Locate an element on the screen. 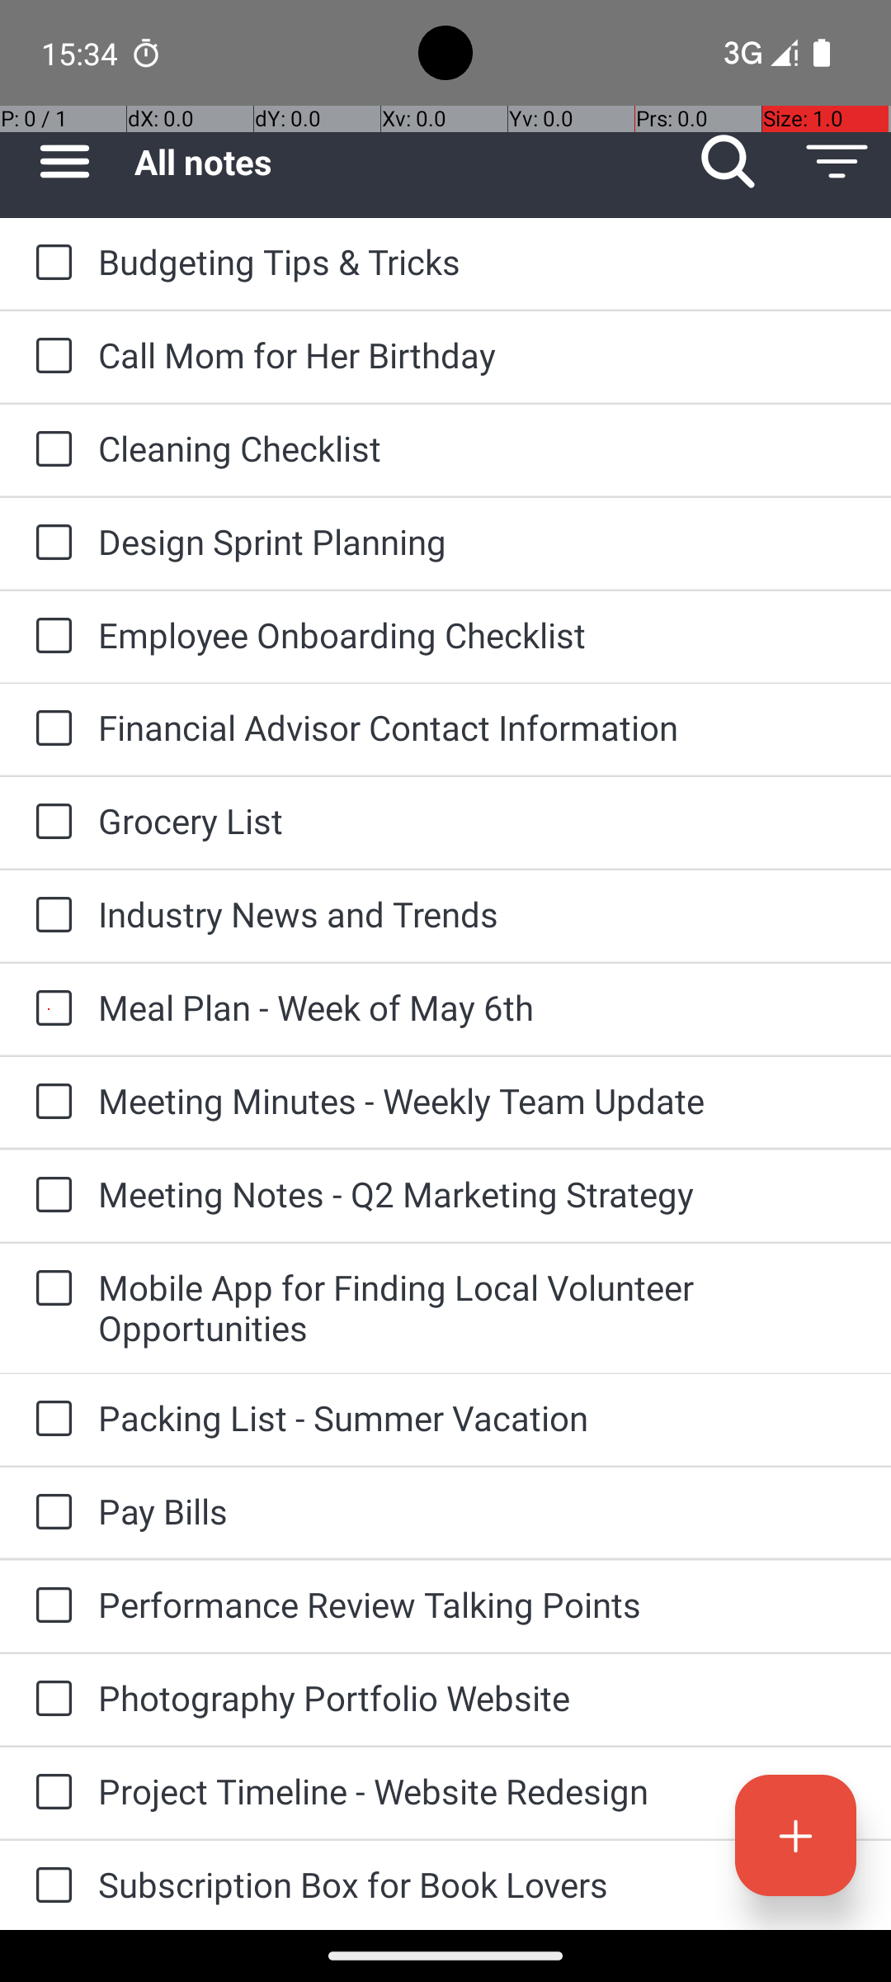 This screenshot has height=1982, width=891. to-do: Pay Bills is located at coordinates (49, 1513).